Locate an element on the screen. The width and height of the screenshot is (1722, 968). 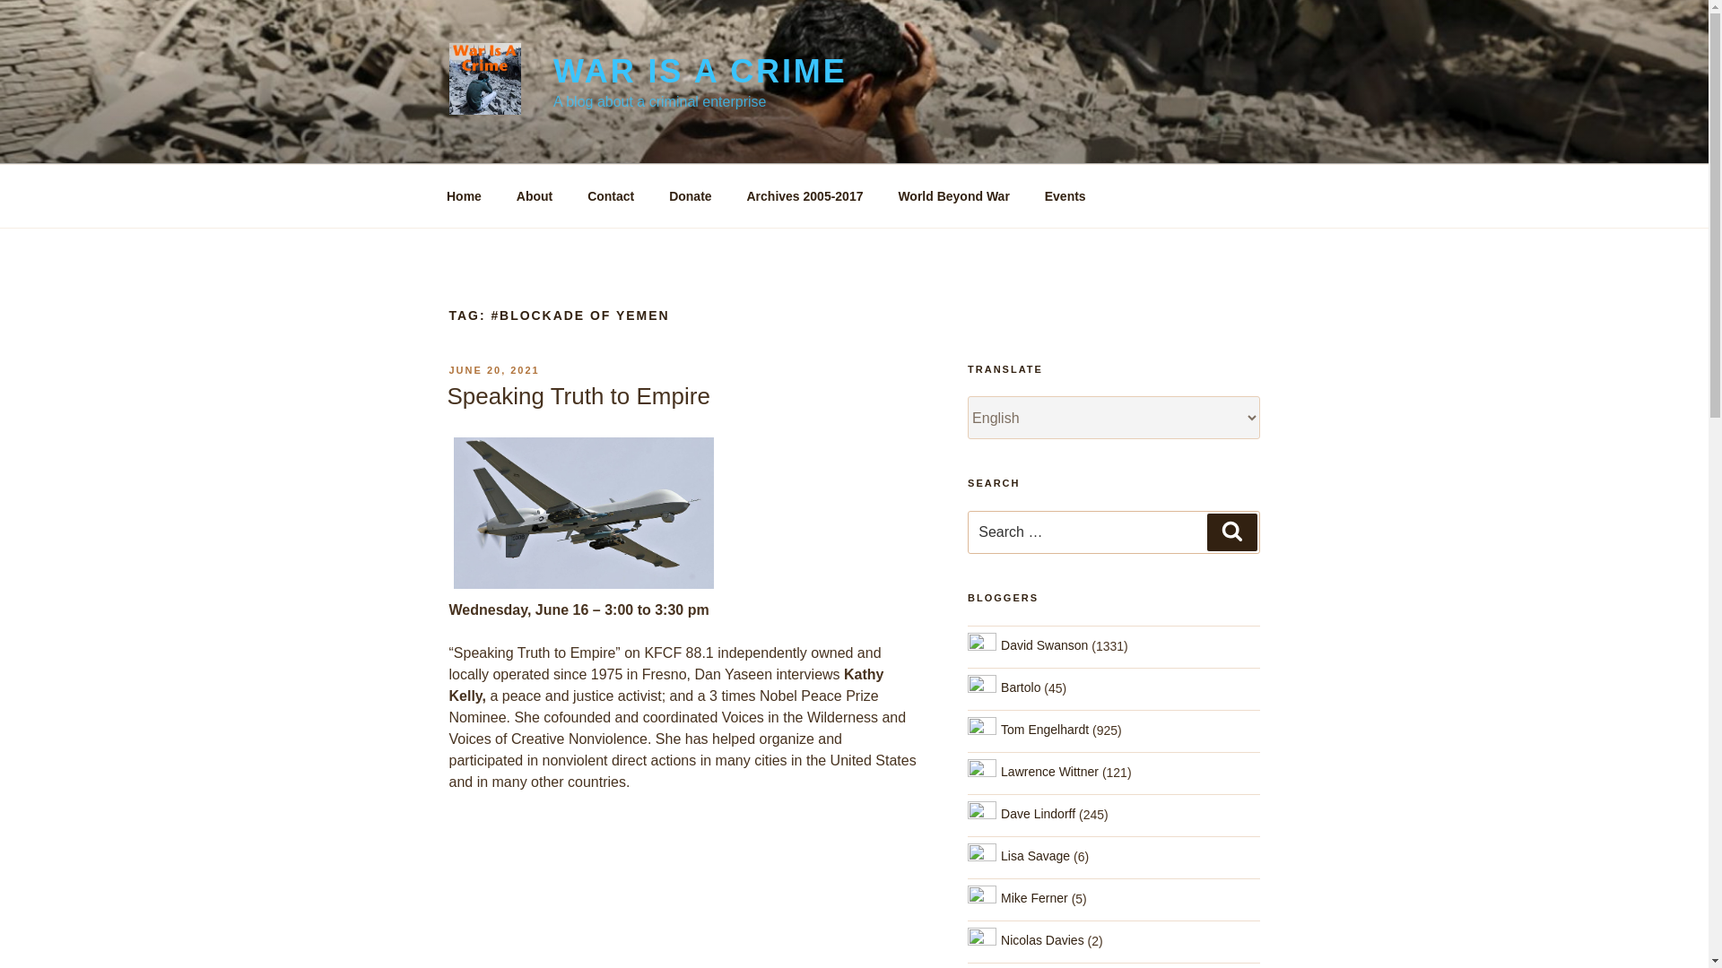
David Swanson is located at coordinates (1044, 644).